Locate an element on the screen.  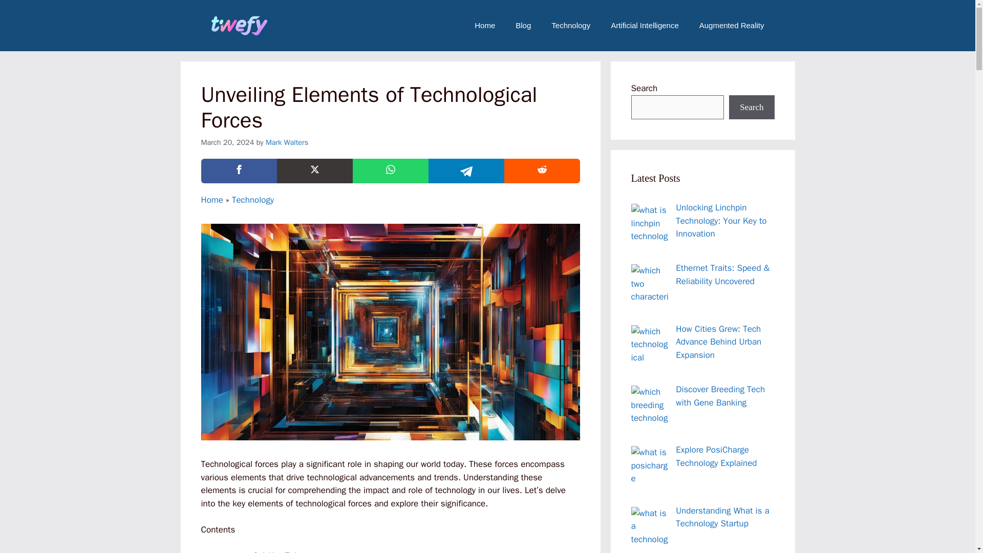
How Cities Grew: Tech Advance Behind Urban Expansion 4 is located at coordinates (650, 344).